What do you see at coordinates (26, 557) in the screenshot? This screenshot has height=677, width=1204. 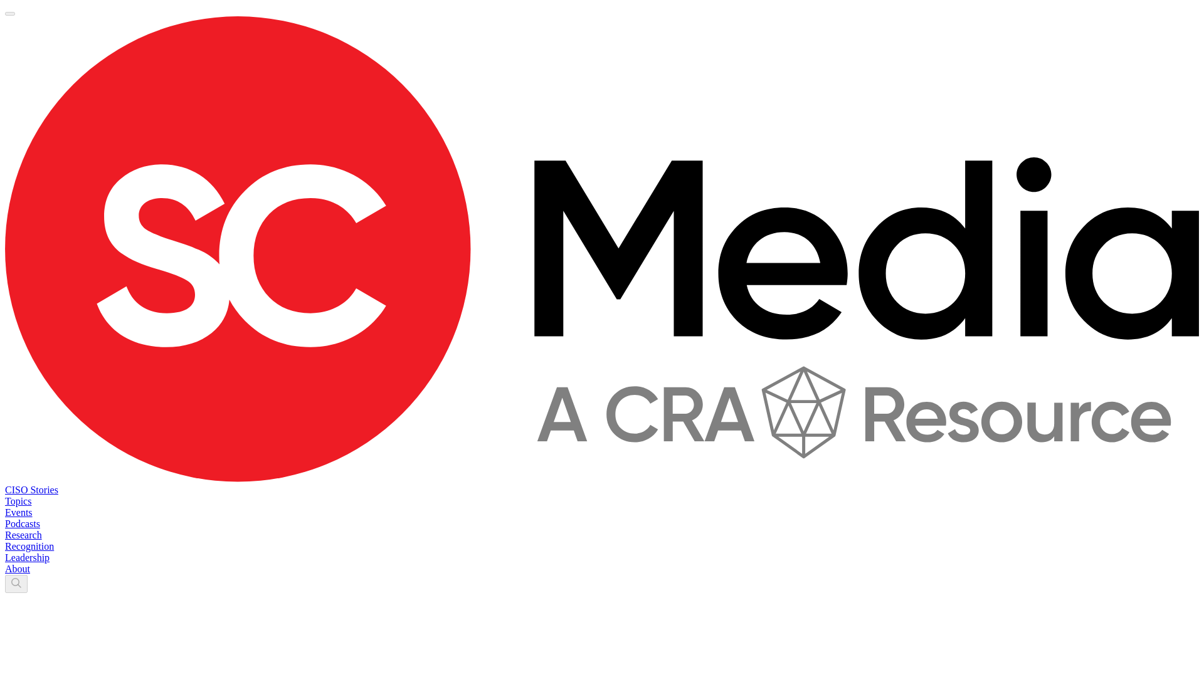 I see `Leadership` at bounding box center [26, 557].